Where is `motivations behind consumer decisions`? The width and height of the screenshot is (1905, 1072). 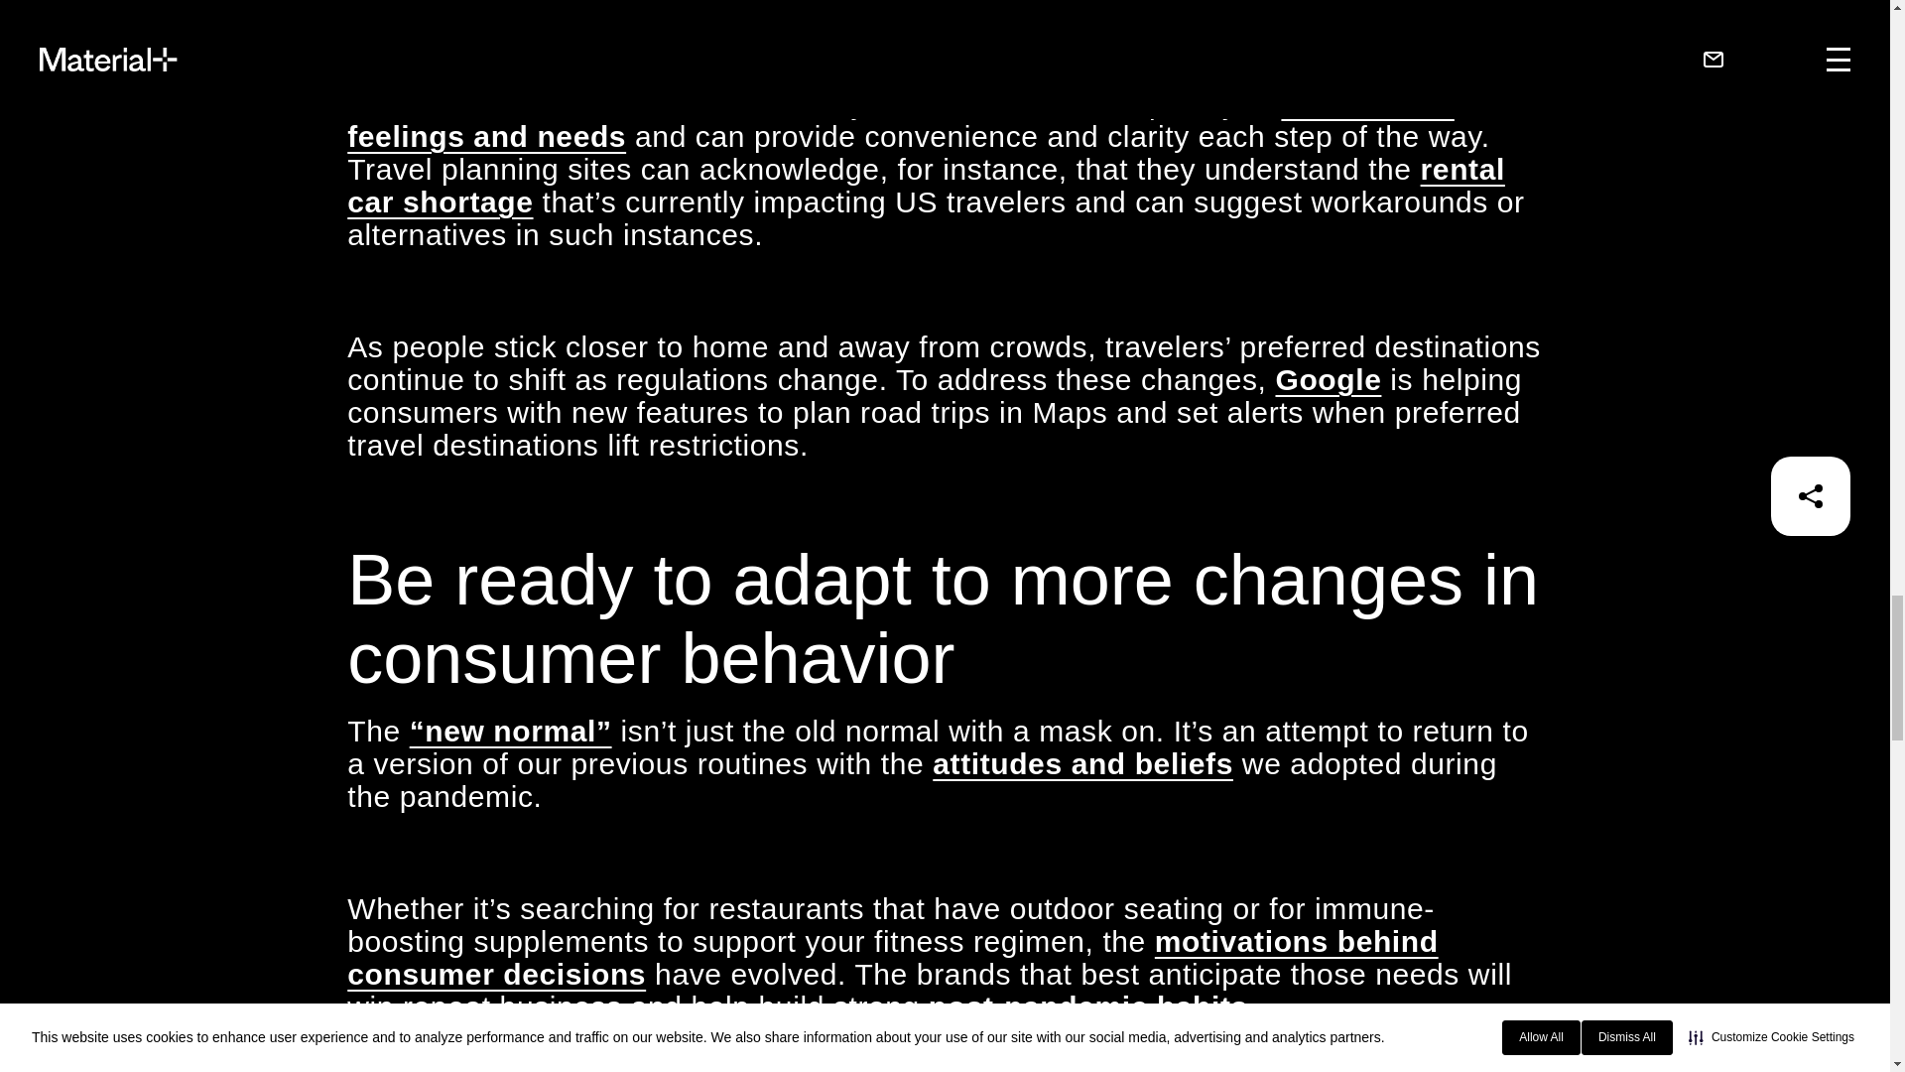 motivations behind consumer decisions is located at coordinates (892, 957).